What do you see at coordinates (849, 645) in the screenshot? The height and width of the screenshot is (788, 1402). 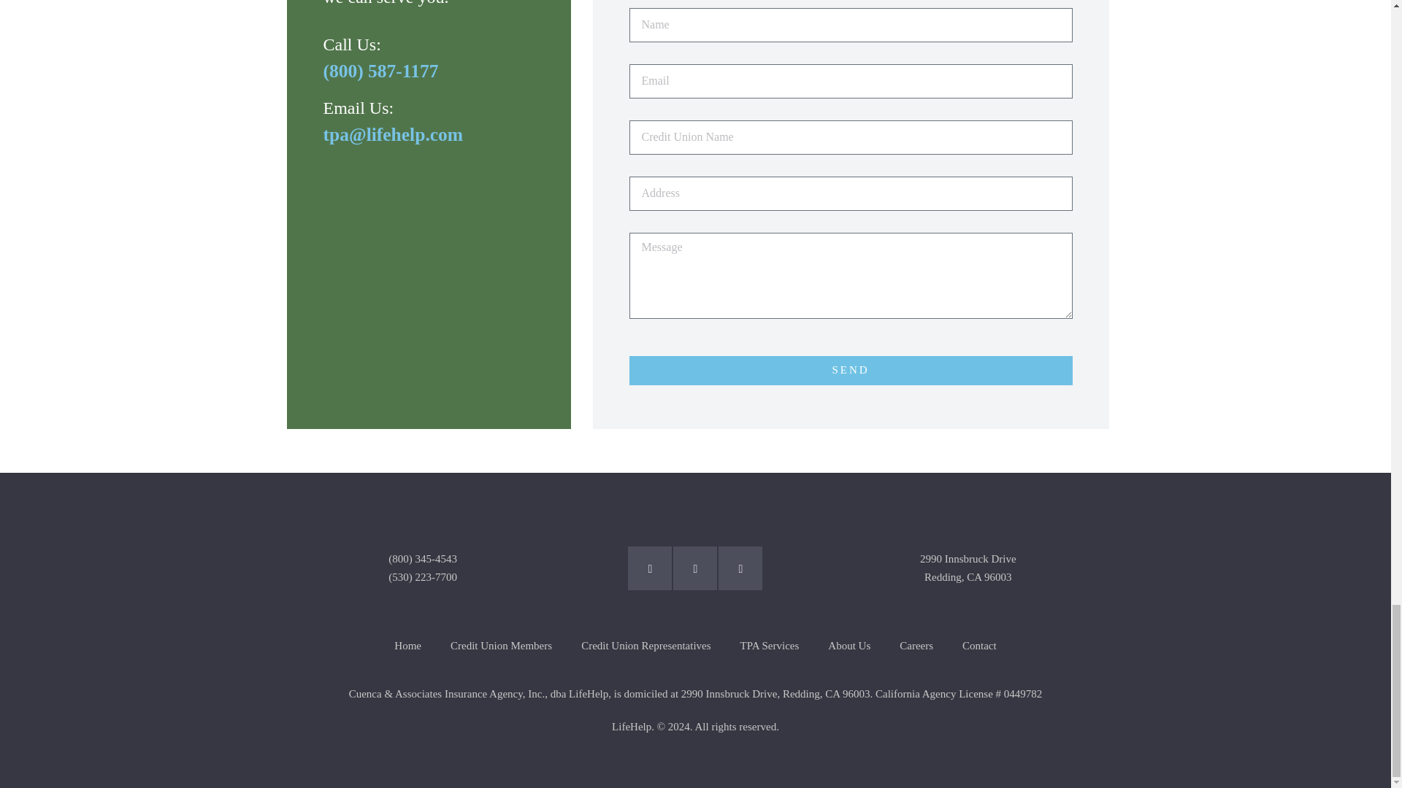 I see `About Us` at bounding box center [849, 645].